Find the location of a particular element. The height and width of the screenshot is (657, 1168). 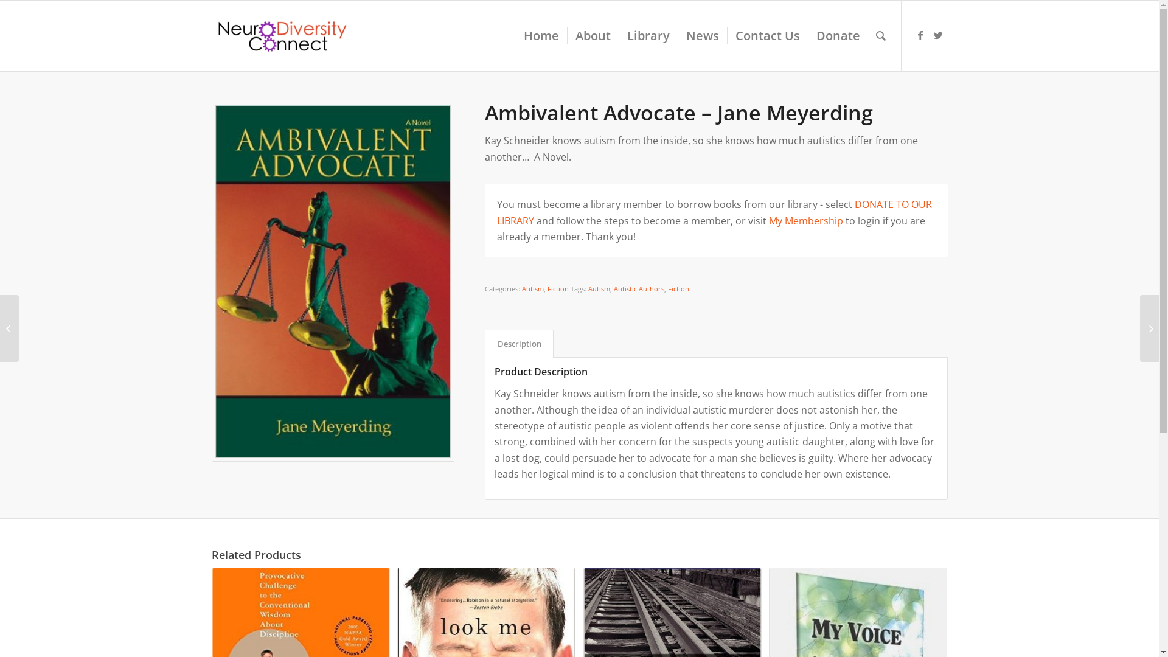

Library is located at coordinates (647, 36).